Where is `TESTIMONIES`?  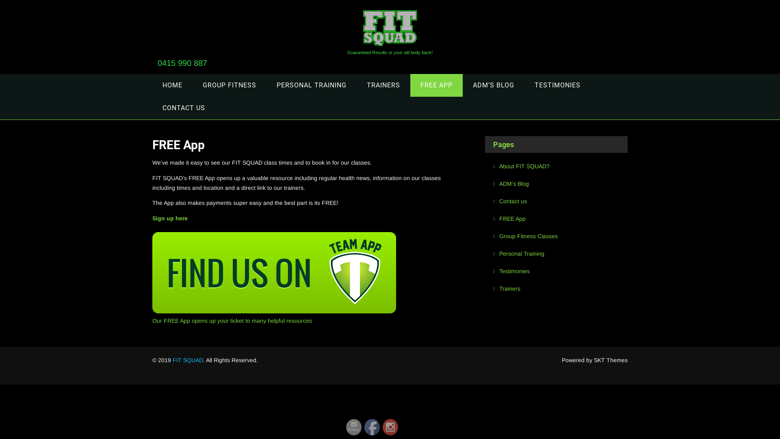
TESTIMONIES is located at coordinates (557, 85).